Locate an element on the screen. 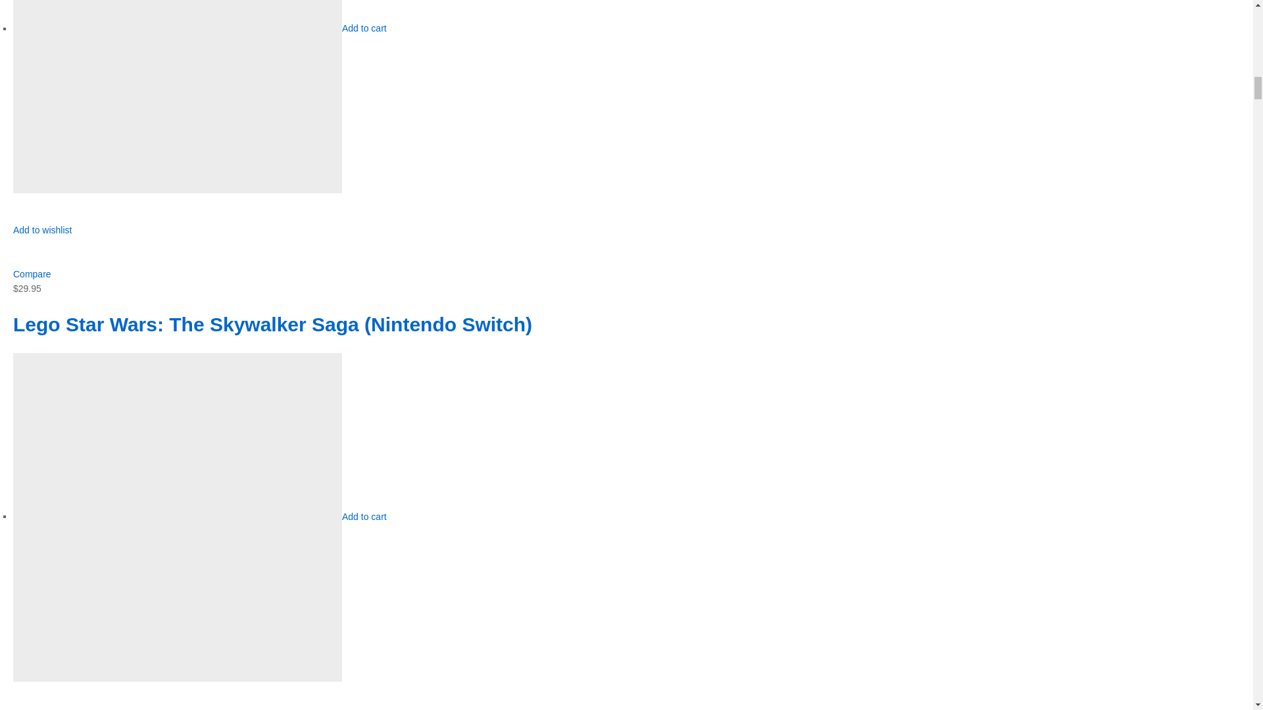  Add to cart is located at coordinates (364, 515).